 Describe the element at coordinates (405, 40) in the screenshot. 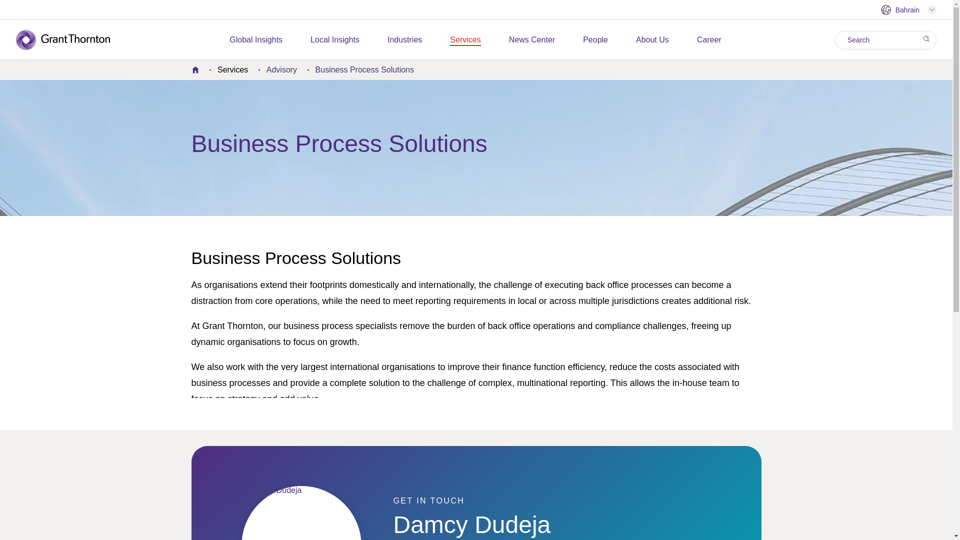

I see `Industries` at that location.